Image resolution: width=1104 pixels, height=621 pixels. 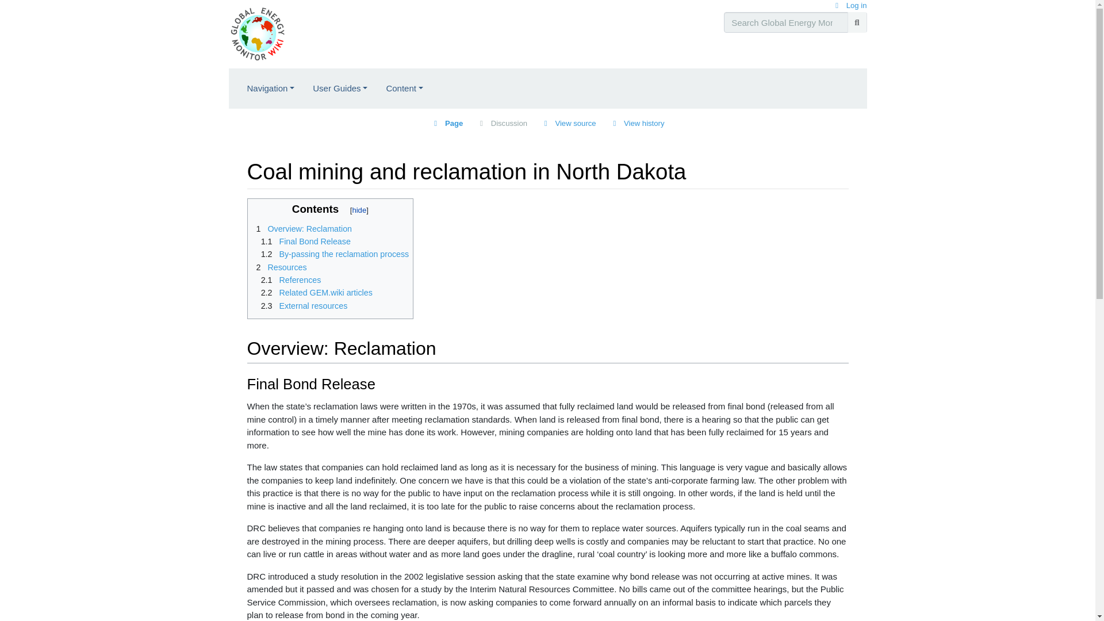 What do you see at coordinates (279, 267) in the screenshot?
I see `2 Resources` at bounding box center [279, 267].